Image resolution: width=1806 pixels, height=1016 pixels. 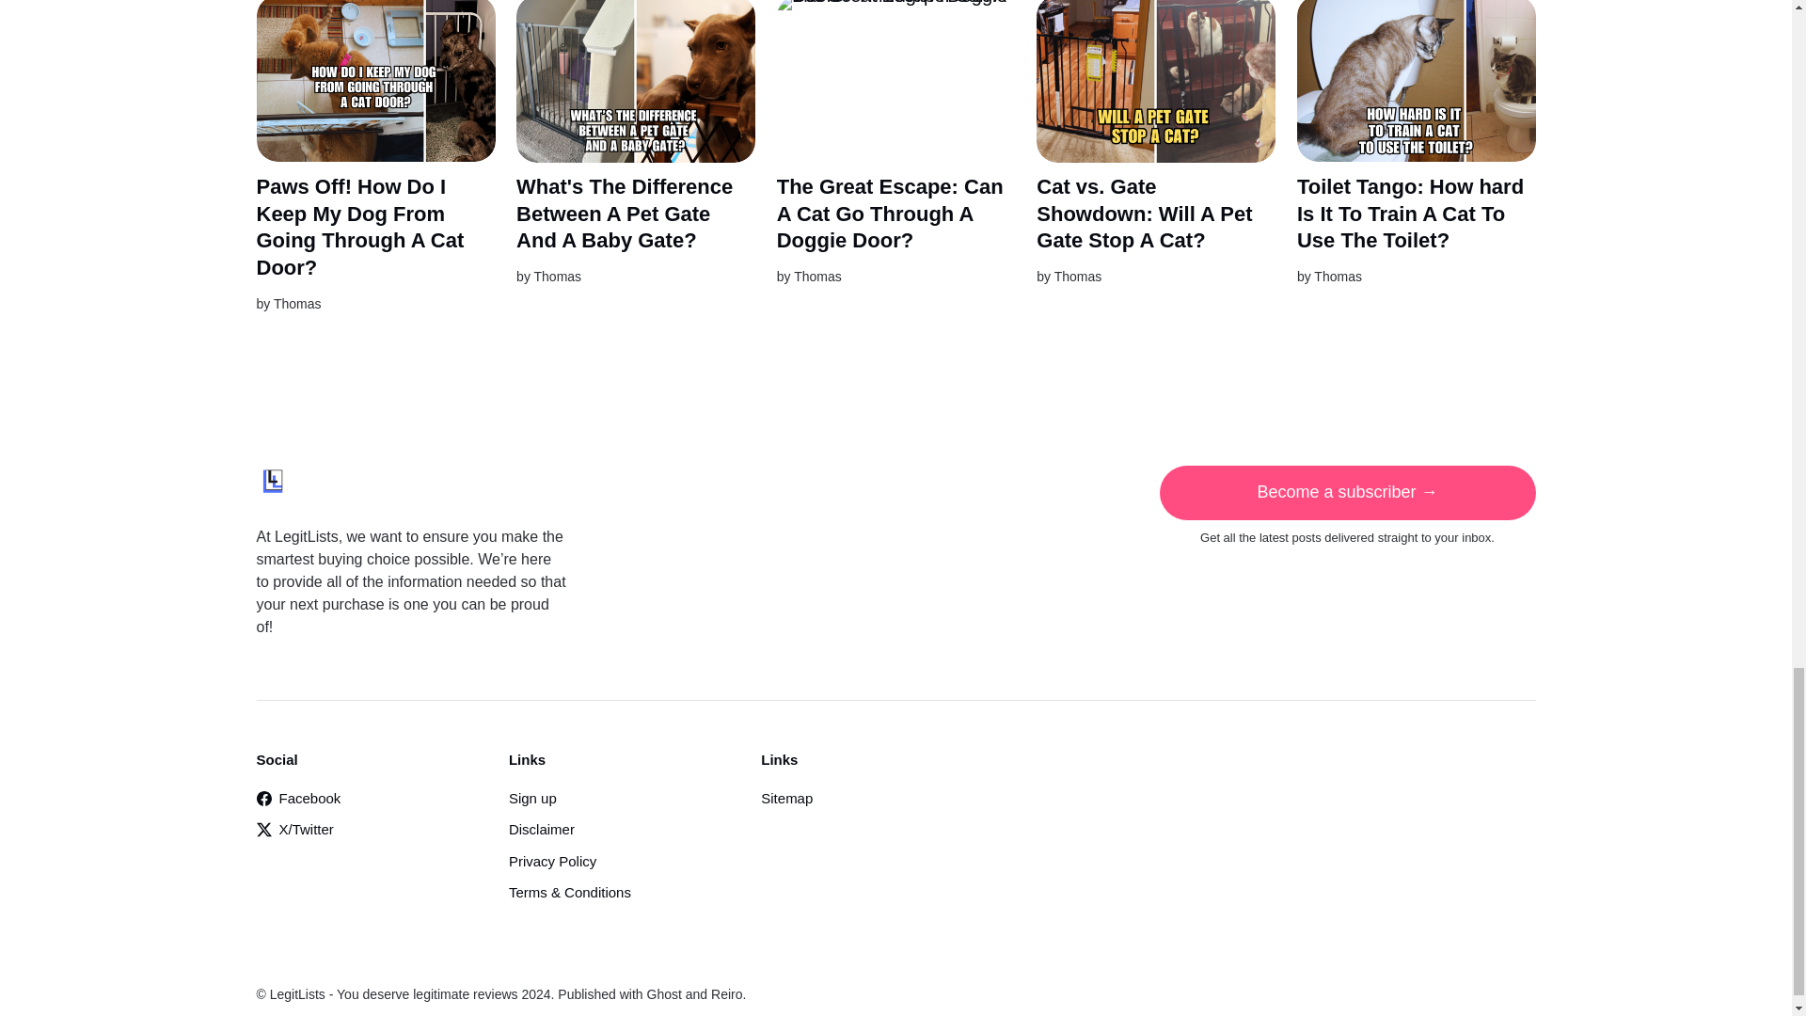 What do you see at coordinates (890, 213) in the screenshot?
I see `The Great Escape: Can A Cat Go Through A Doggie Door?` at bounding box center [890, 213].